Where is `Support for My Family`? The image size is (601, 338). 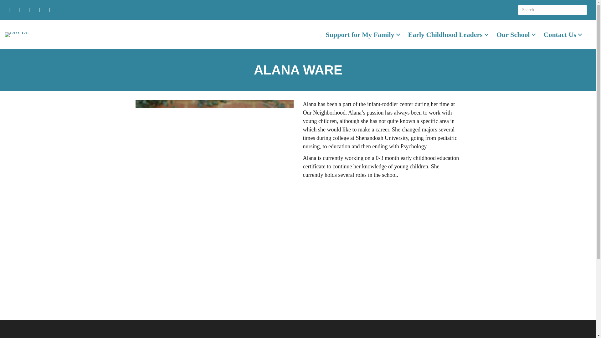
Support for My Family is located at coordinates (364, 34).